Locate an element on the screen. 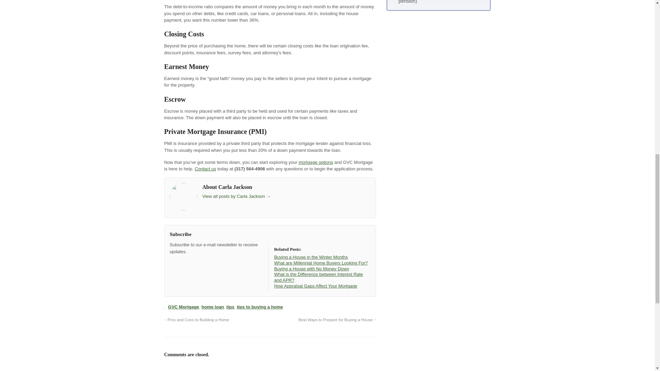  tips is located at coordinates (230, 306).